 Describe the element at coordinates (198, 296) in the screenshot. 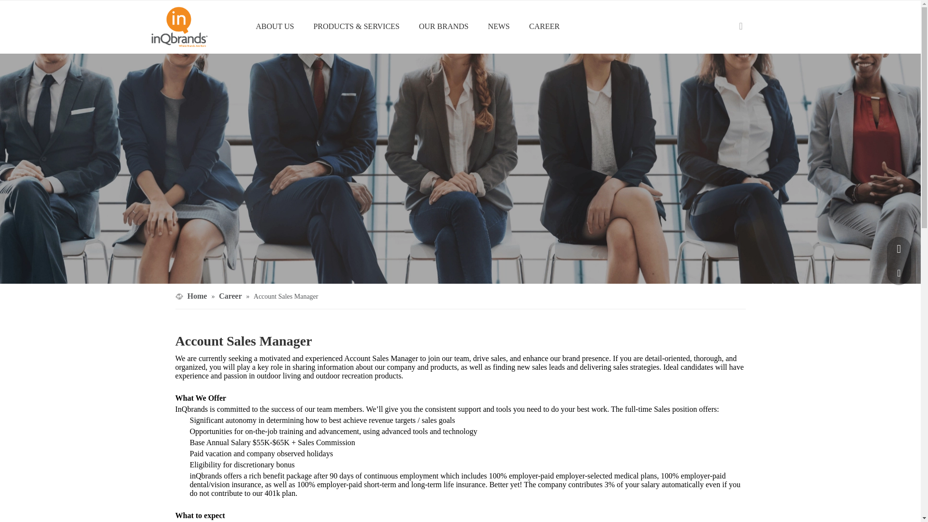

I see `Home` at that location.